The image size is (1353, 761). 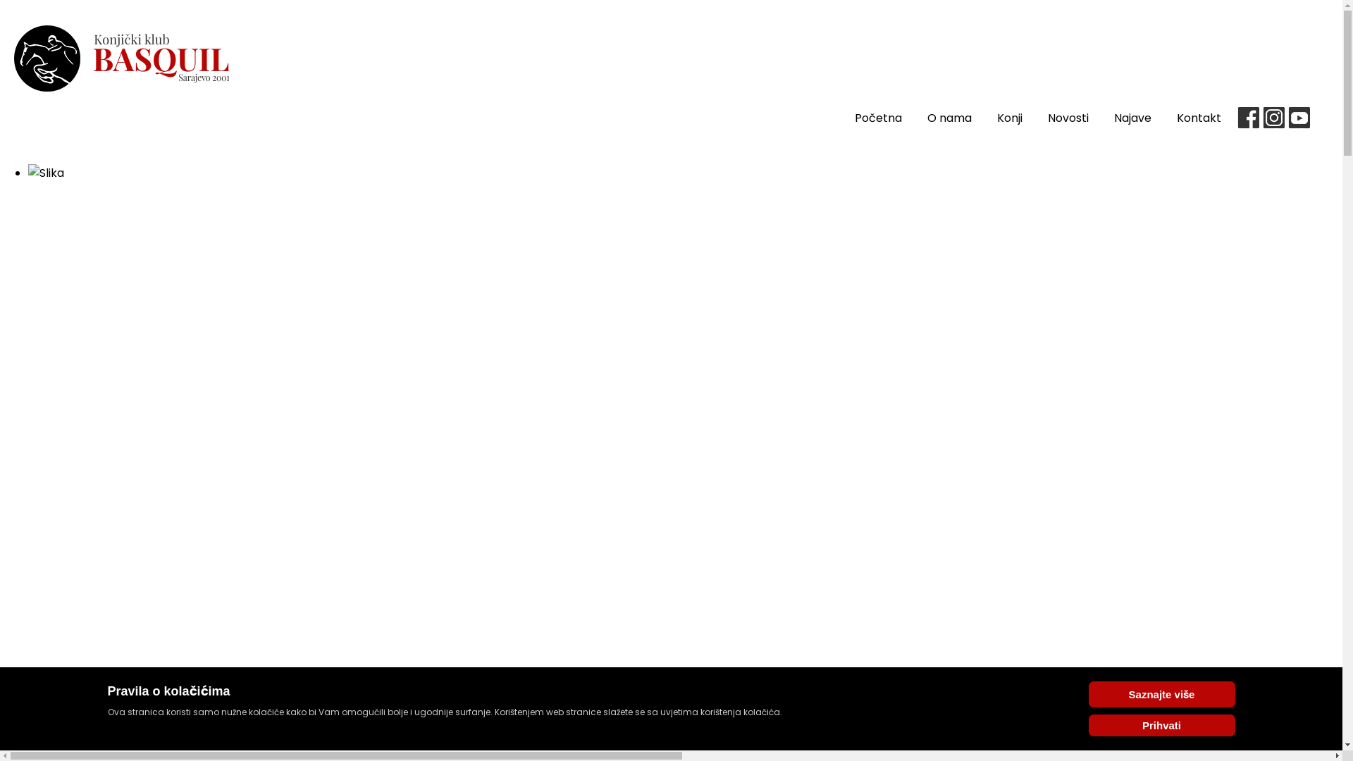 What do you see at coordinates (1199, 118) in the screenshot?
I see `Kontakt` at bounding box center [1199, 118].